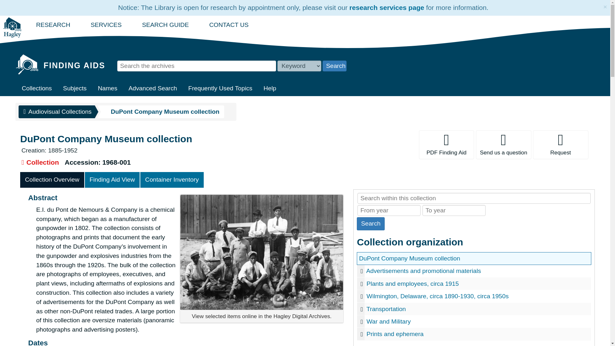 This screenshot has height=346, width=615. What do you see at coordinates (474, 334) in the screenshot?
I see `Prints and ephemera` at bounding box center [474, 334].